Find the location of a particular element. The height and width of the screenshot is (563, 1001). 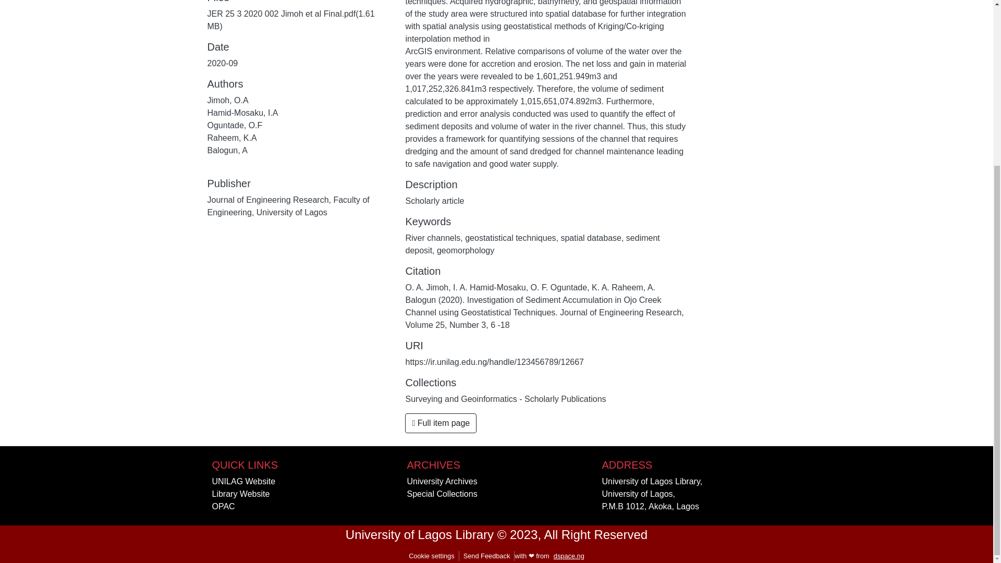

University Archives is located at coordinates (442, 481).